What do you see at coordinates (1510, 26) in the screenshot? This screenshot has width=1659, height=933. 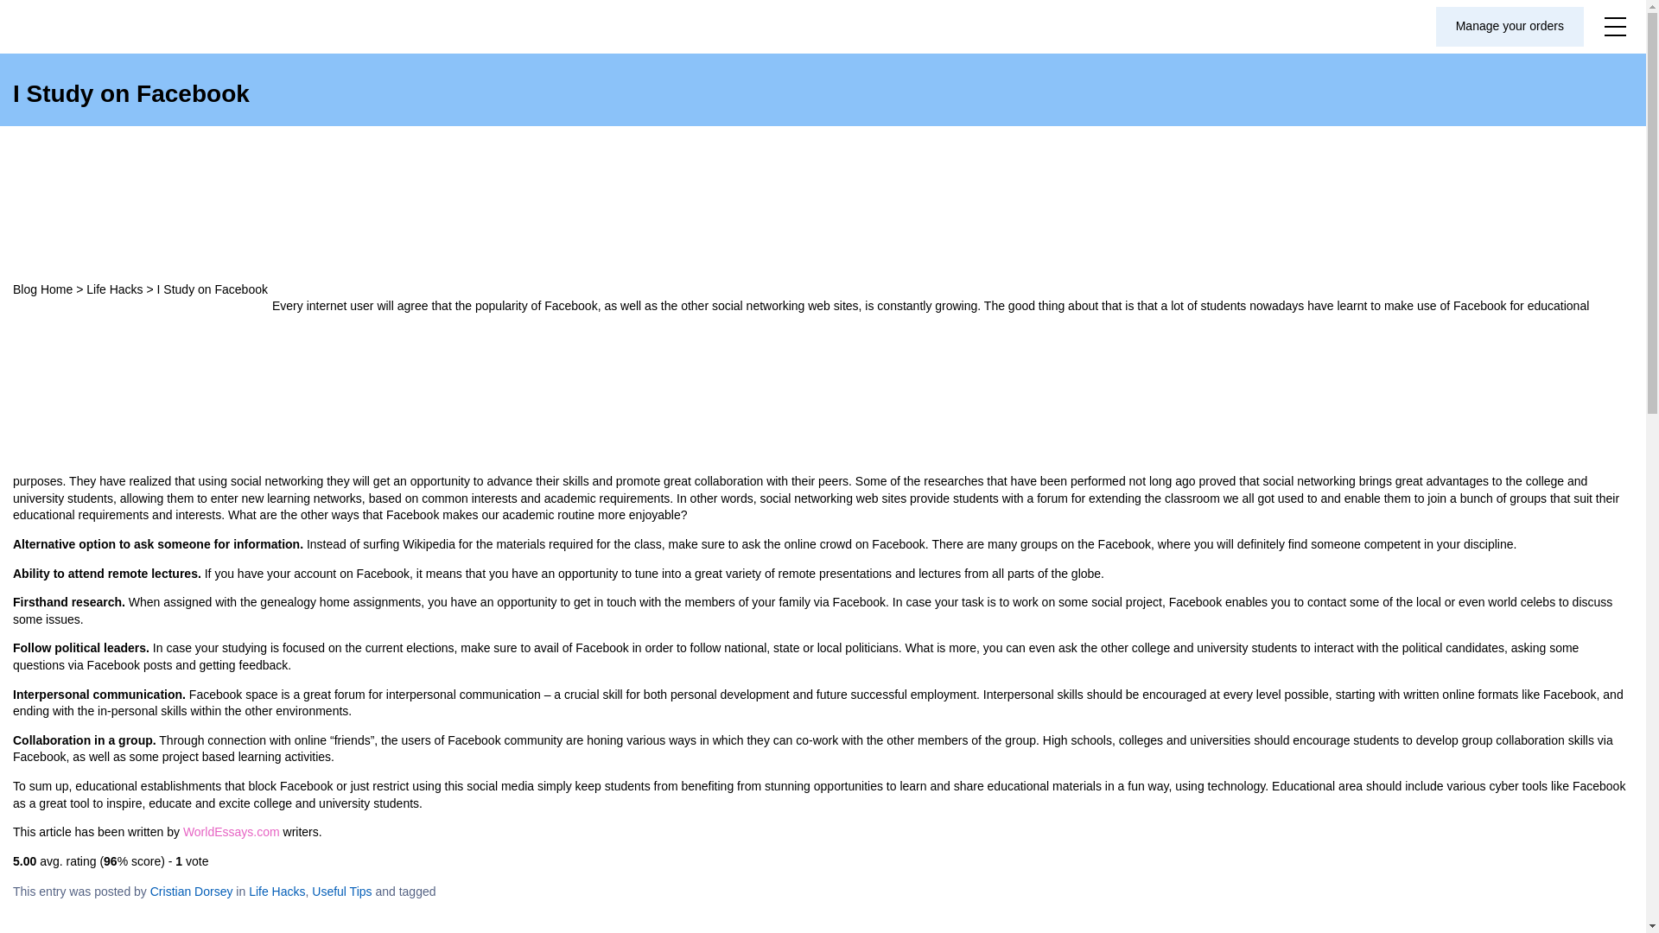 I see `Manage your orders` at bounding box center [1510, 26].